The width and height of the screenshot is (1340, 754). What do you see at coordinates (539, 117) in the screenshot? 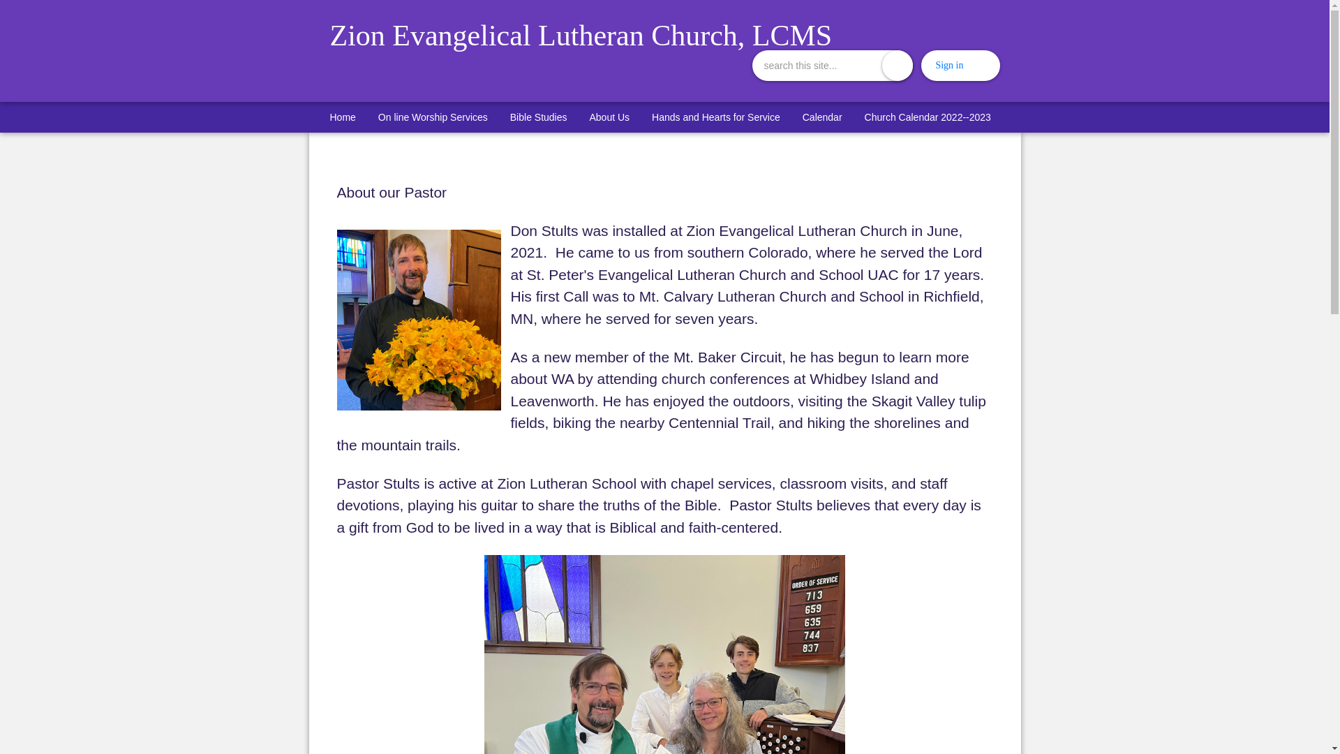
I see `Bible Studies` at bounding box center [539, 117].